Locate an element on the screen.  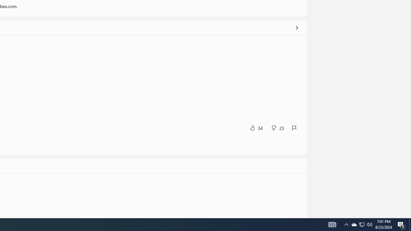
Report review is located at coordinates (294, 128).